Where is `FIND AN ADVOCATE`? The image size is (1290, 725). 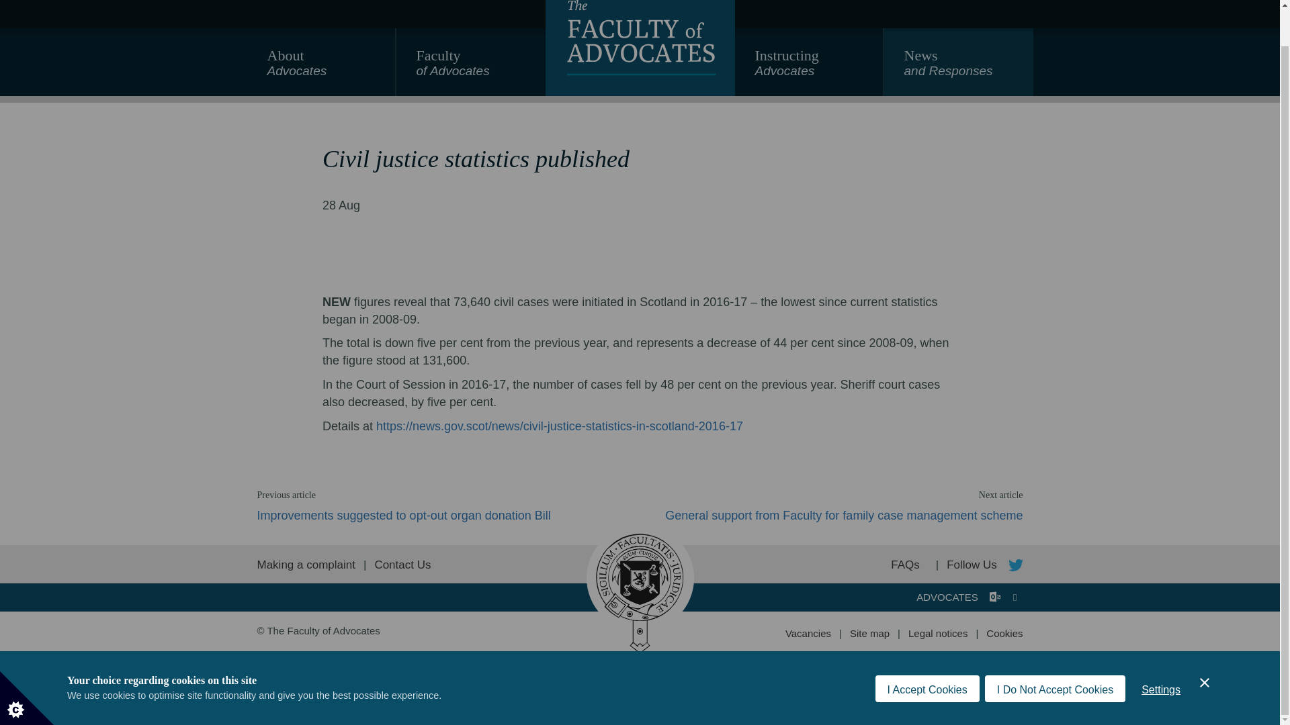 FIND AN ADVOCATE is located at coordinates (994, 597).